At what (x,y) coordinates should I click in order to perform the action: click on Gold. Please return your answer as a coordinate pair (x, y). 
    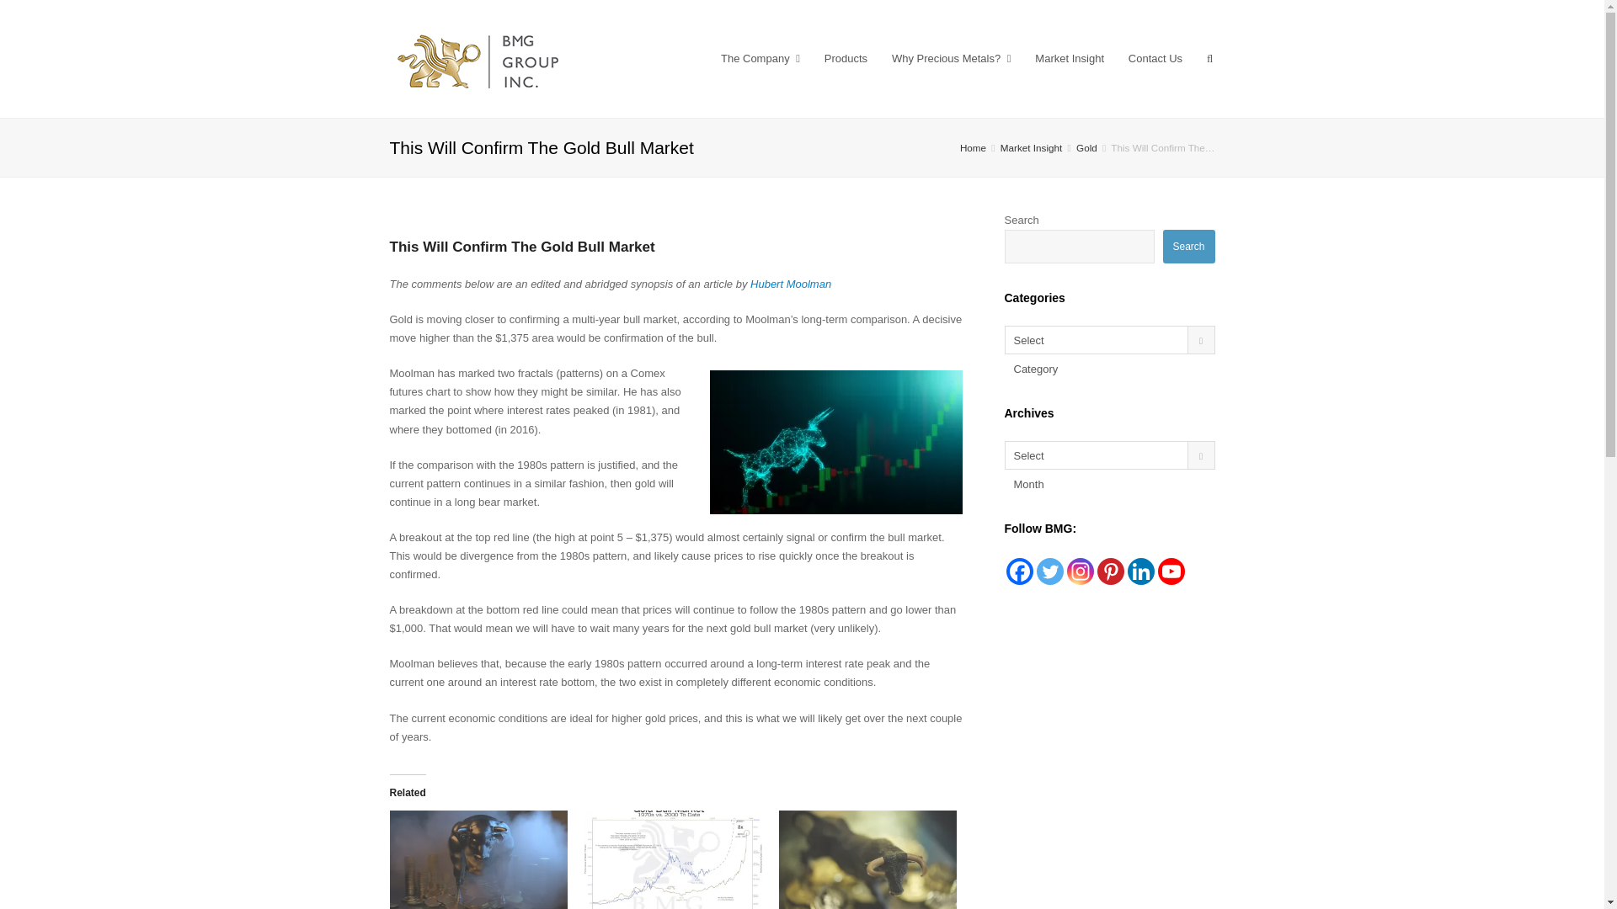
    Looking at the image, I should click on (1086, 147).